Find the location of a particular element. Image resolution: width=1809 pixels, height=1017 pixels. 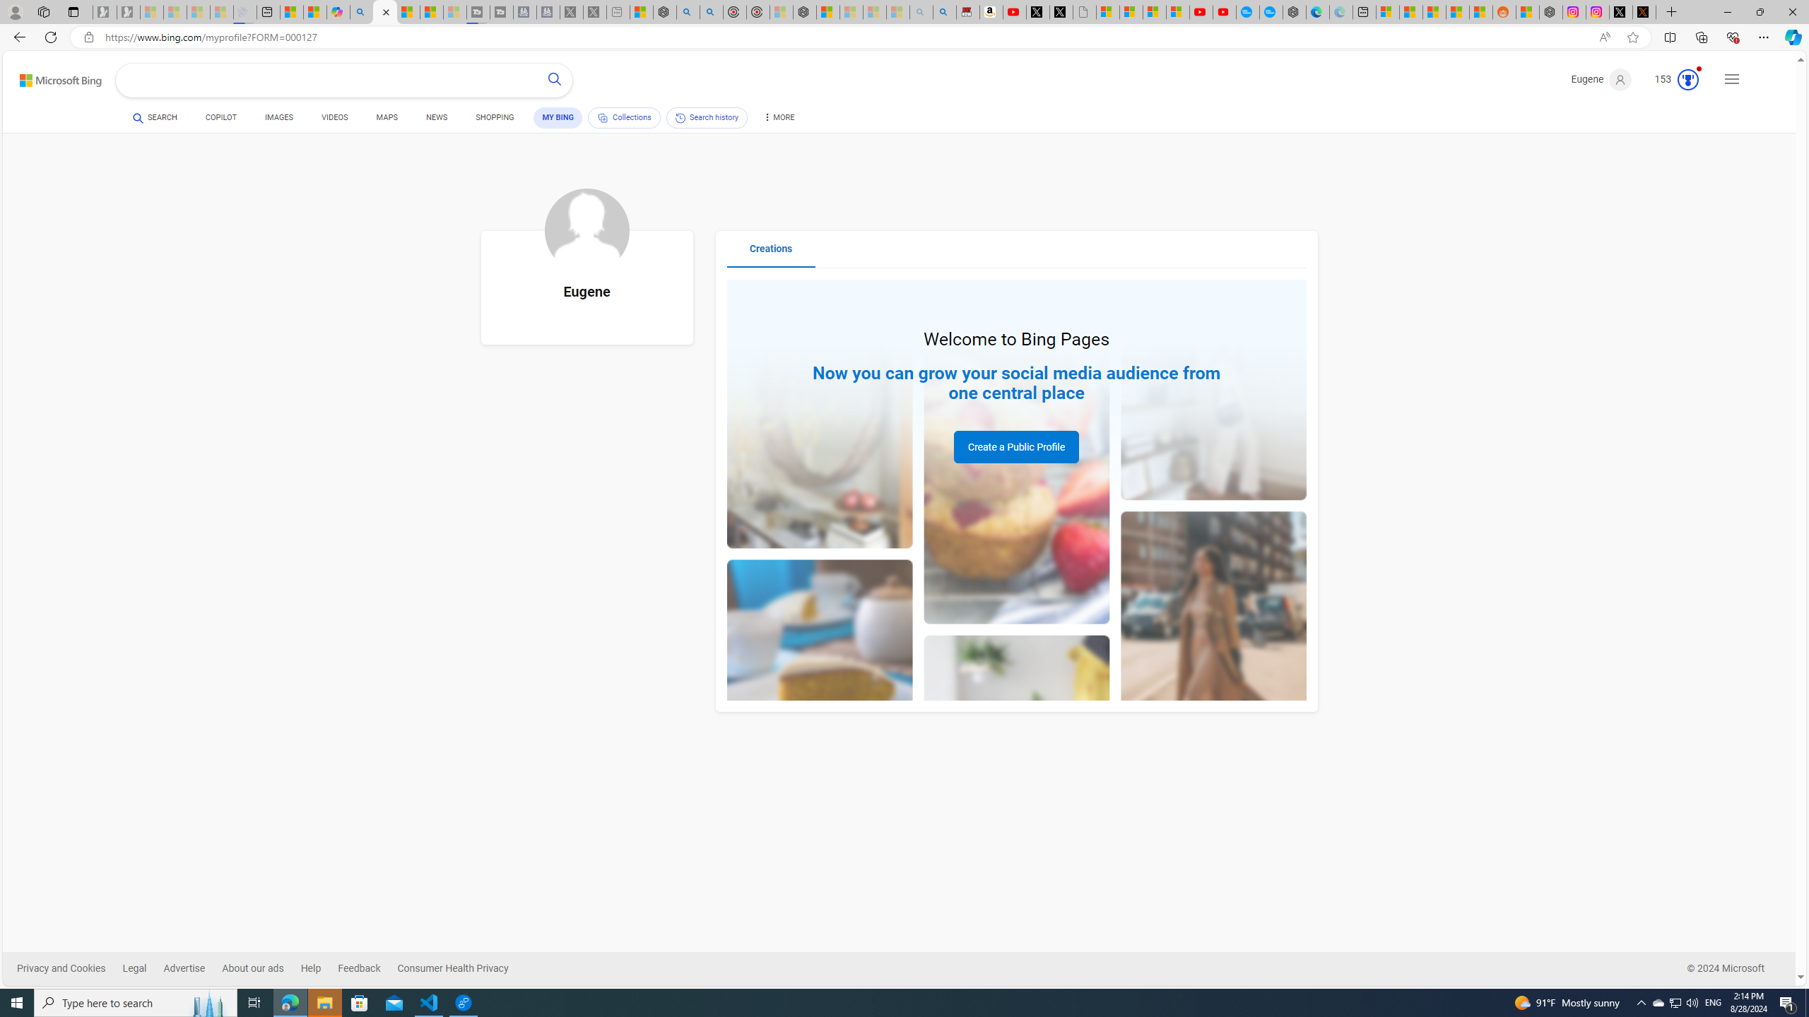

COPILOT is located at coordinates (222, 120).